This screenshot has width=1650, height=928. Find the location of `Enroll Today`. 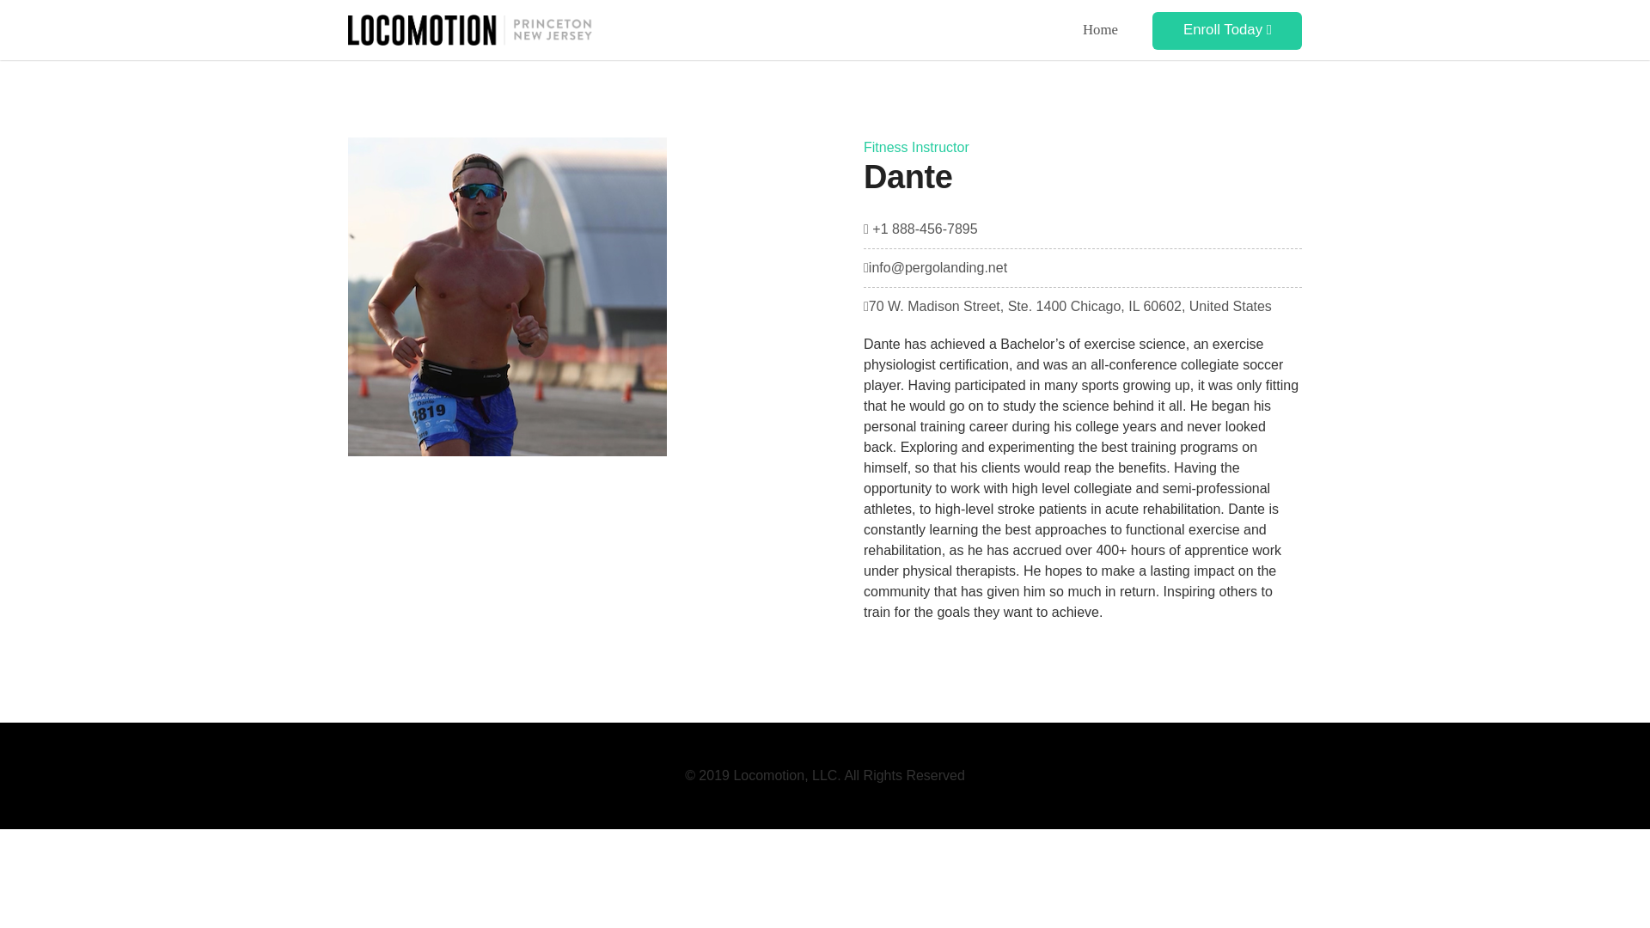

Enroll Today is located at coordinates (1226, 31).